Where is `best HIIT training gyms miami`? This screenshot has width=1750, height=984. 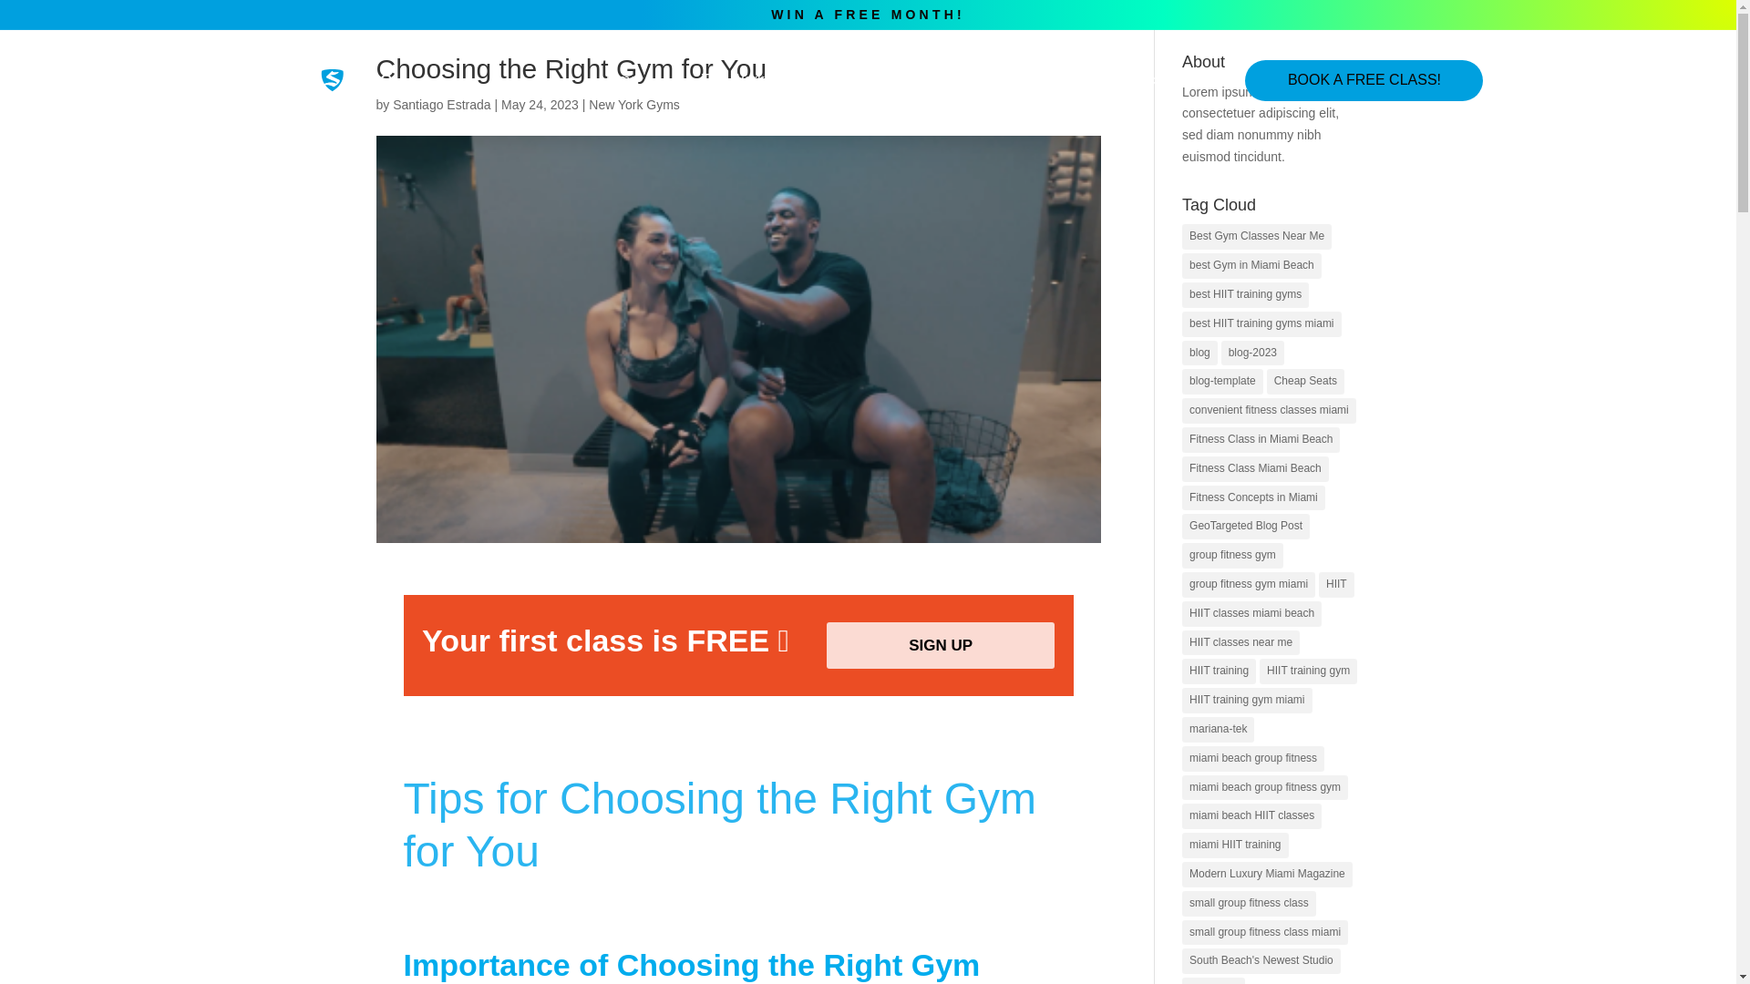
best HIIT training gyms miami is located at coordinates (1261, 324).